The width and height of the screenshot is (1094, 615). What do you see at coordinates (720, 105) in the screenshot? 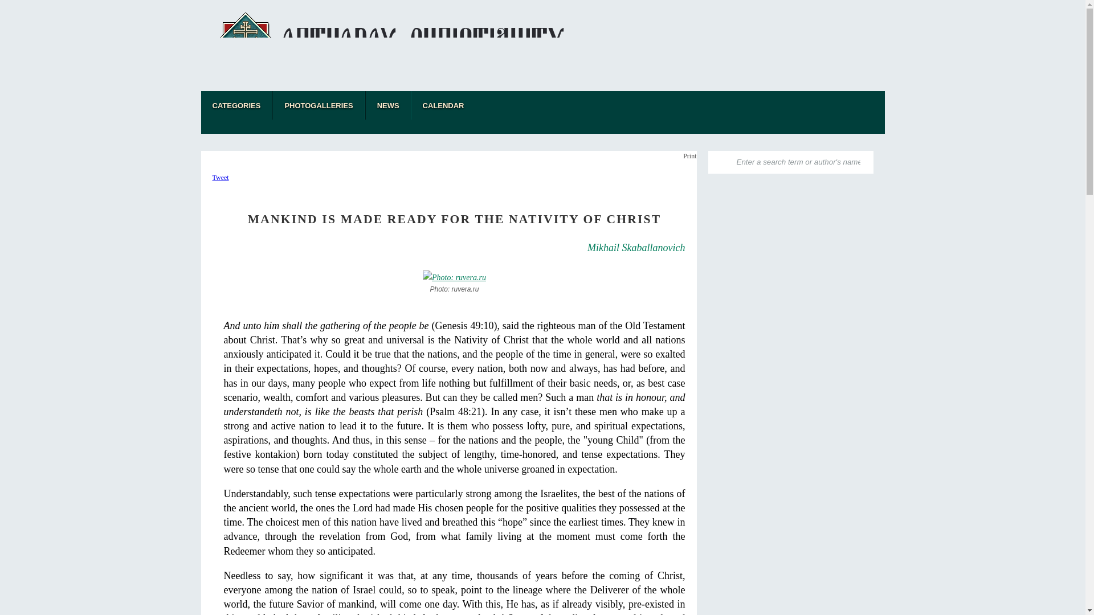
I see `Sign up for our mailing list` at bounding box center [720, 105].